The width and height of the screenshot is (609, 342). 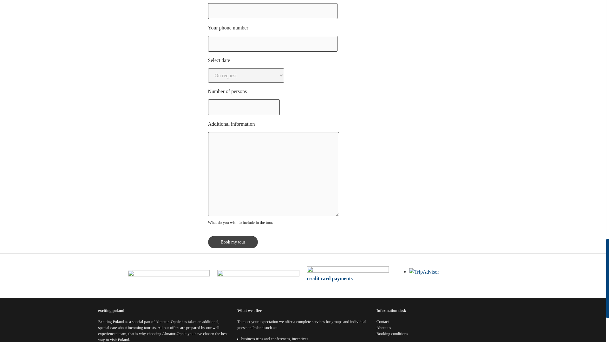 I want to click on About us, so click(x=383, y=328).